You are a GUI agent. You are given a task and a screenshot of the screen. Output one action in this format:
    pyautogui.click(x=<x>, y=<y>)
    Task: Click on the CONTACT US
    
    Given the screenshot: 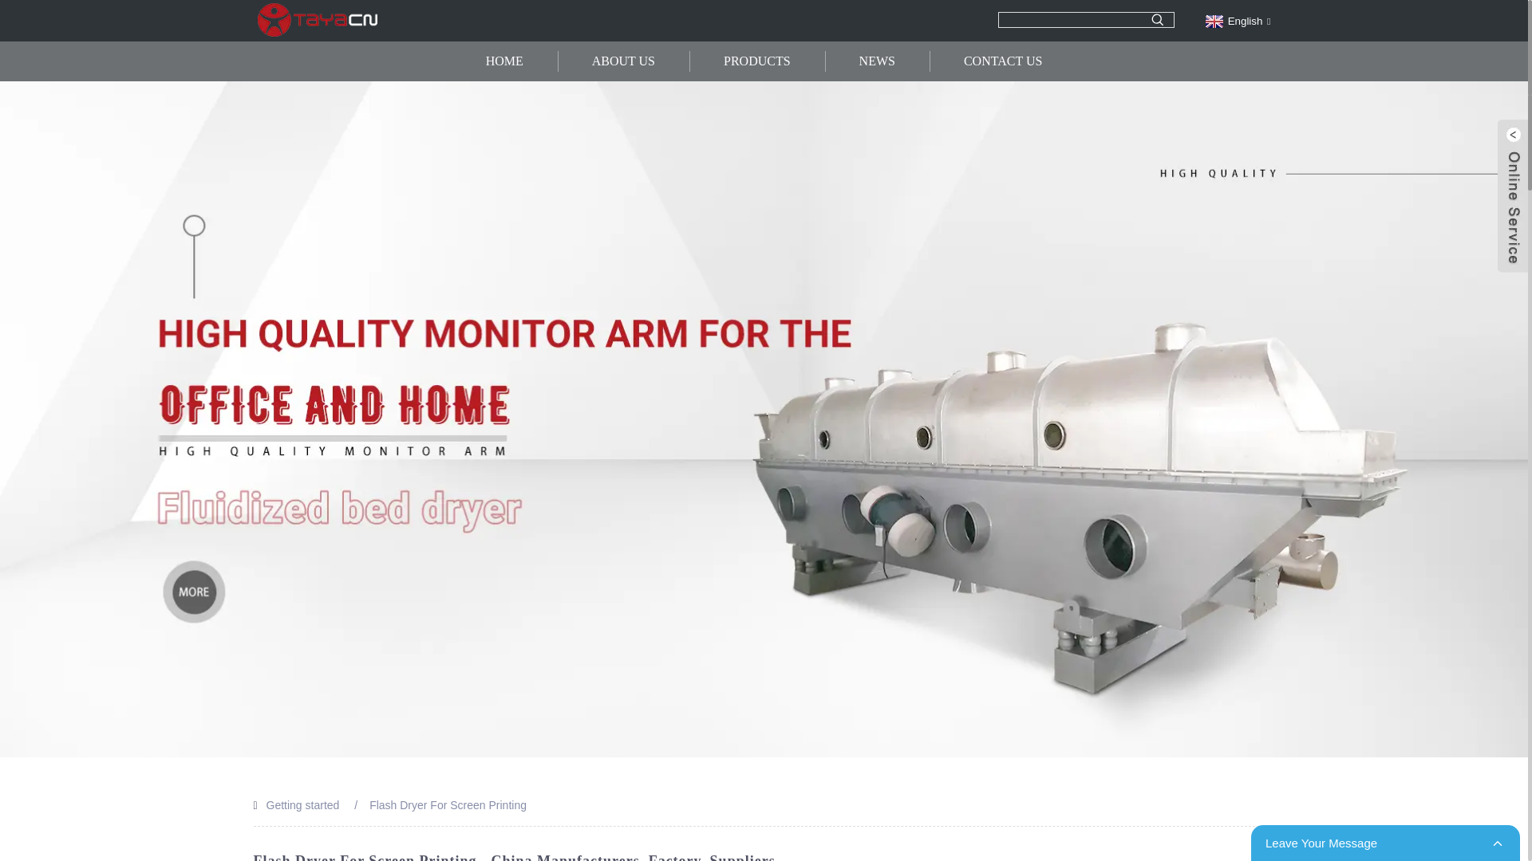 What is the action you would take?
    pyautogui.click(x=1002, y=61)
    